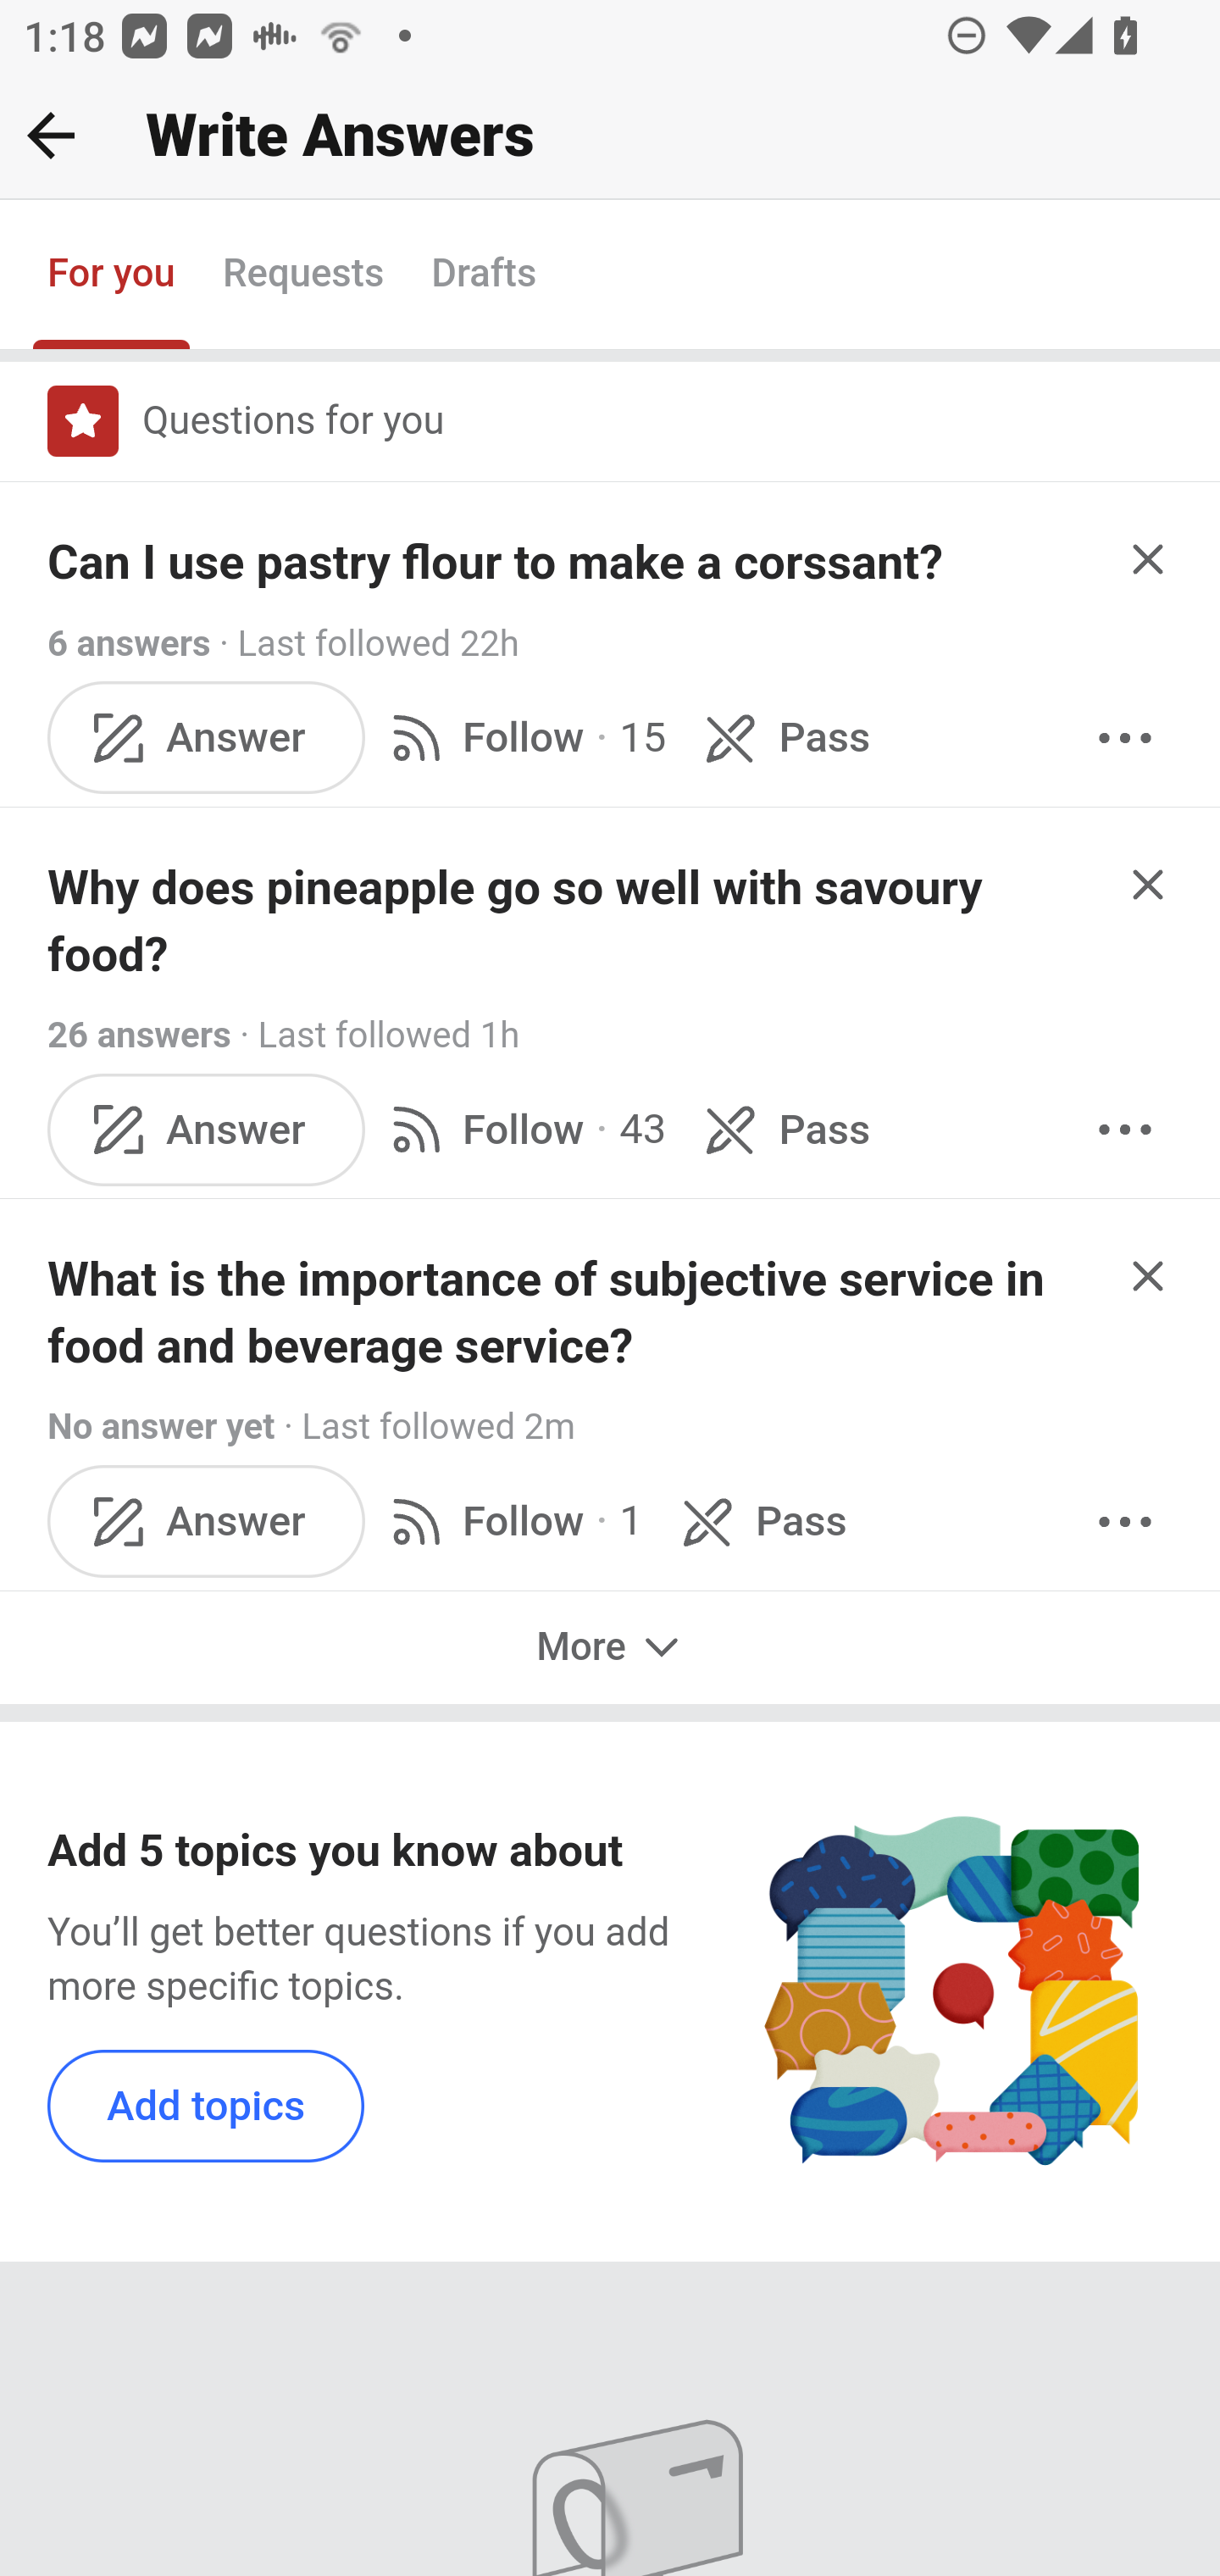 The width and height of the screenshot is (1220, 2576). What do you see at coordinates (302, 275) in the screenshot?
I see `Requests` at bounding box center [302, 275].